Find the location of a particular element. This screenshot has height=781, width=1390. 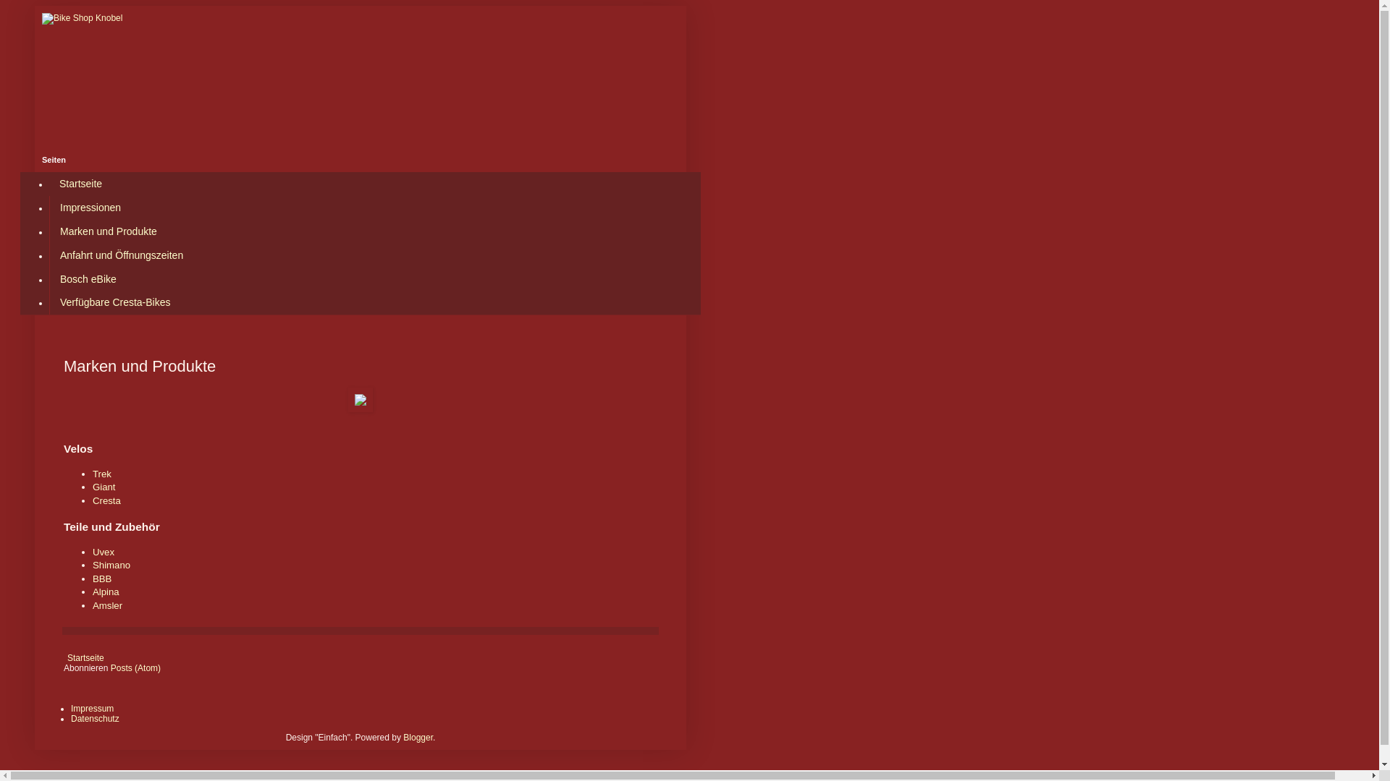

Alpina is located at coordinates (106, 592).